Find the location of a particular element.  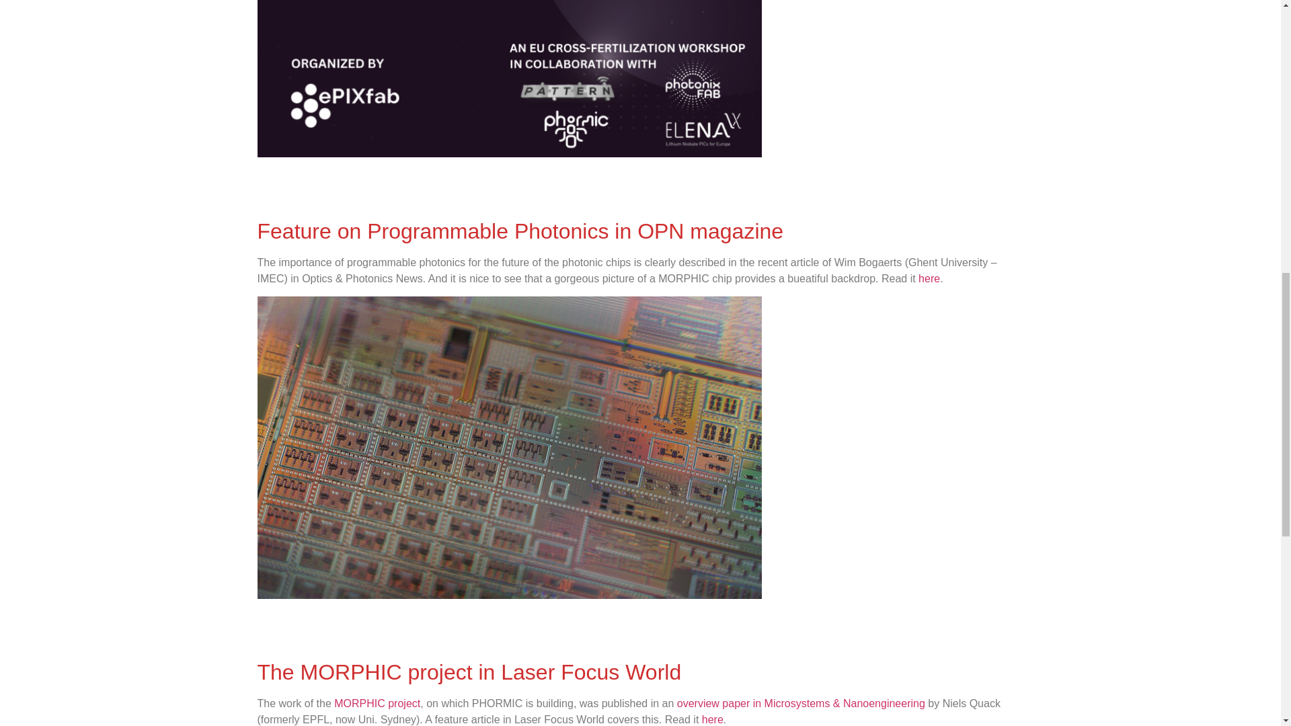

here is located at coordinates (929, 278).